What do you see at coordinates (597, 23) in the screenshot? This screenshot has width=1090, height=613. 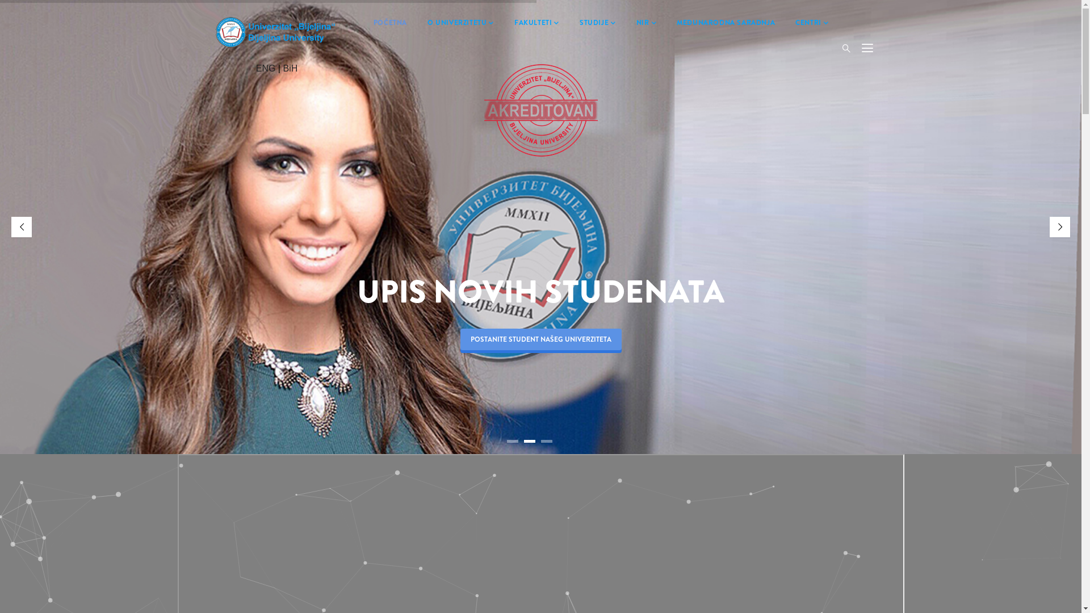 I see `STUDIJE` at bounding box center [597, 23].